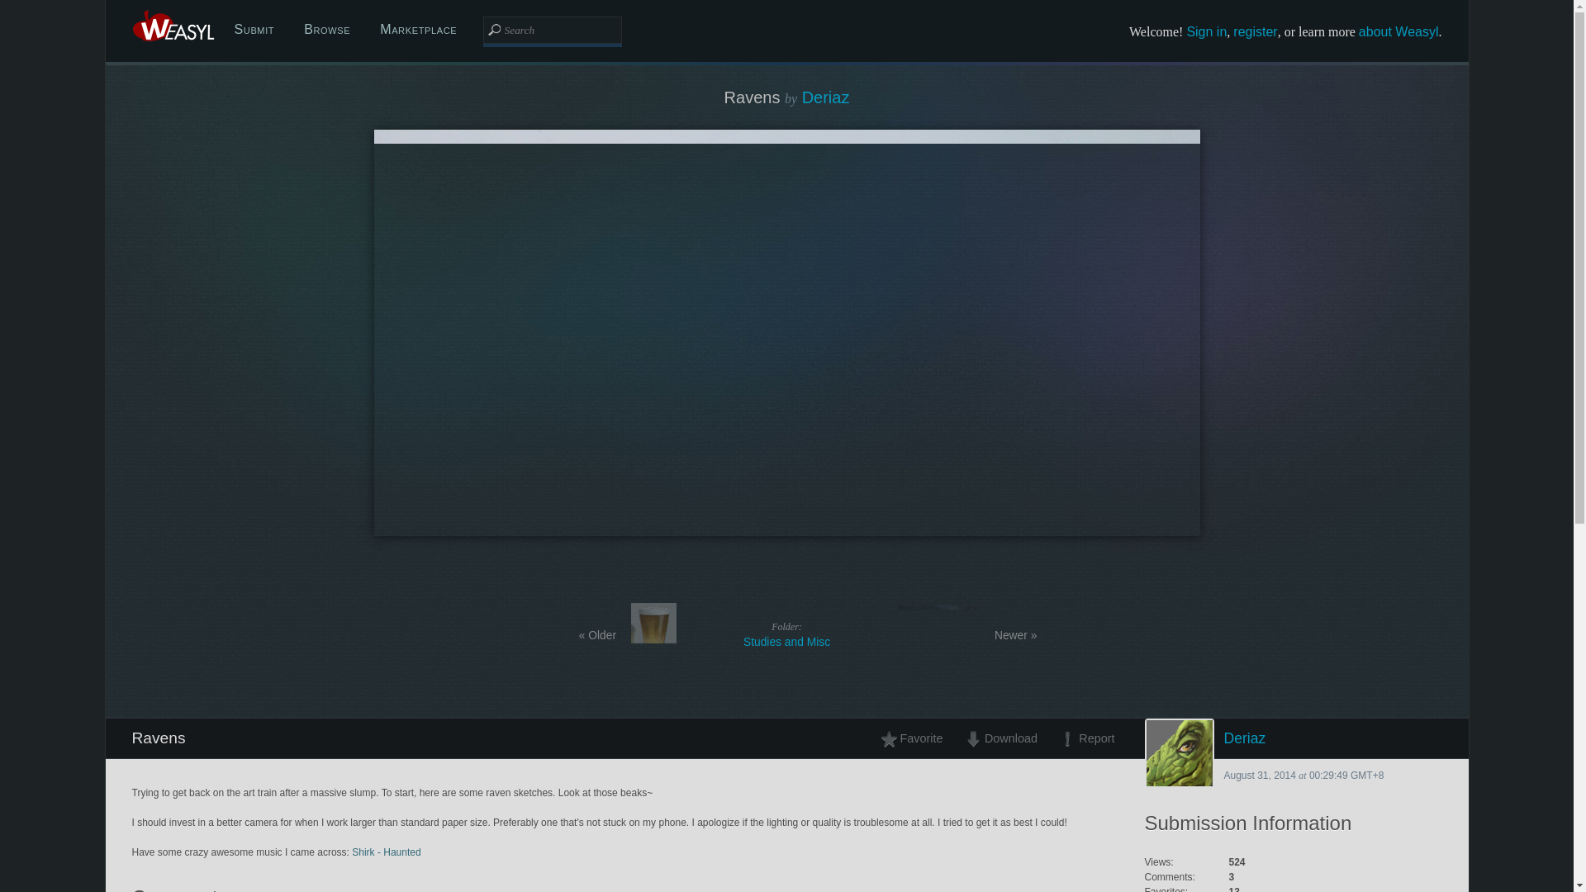  Describe the element at coordinates (1294, 738) in the screenshot. I see `Deriaz` at that location.